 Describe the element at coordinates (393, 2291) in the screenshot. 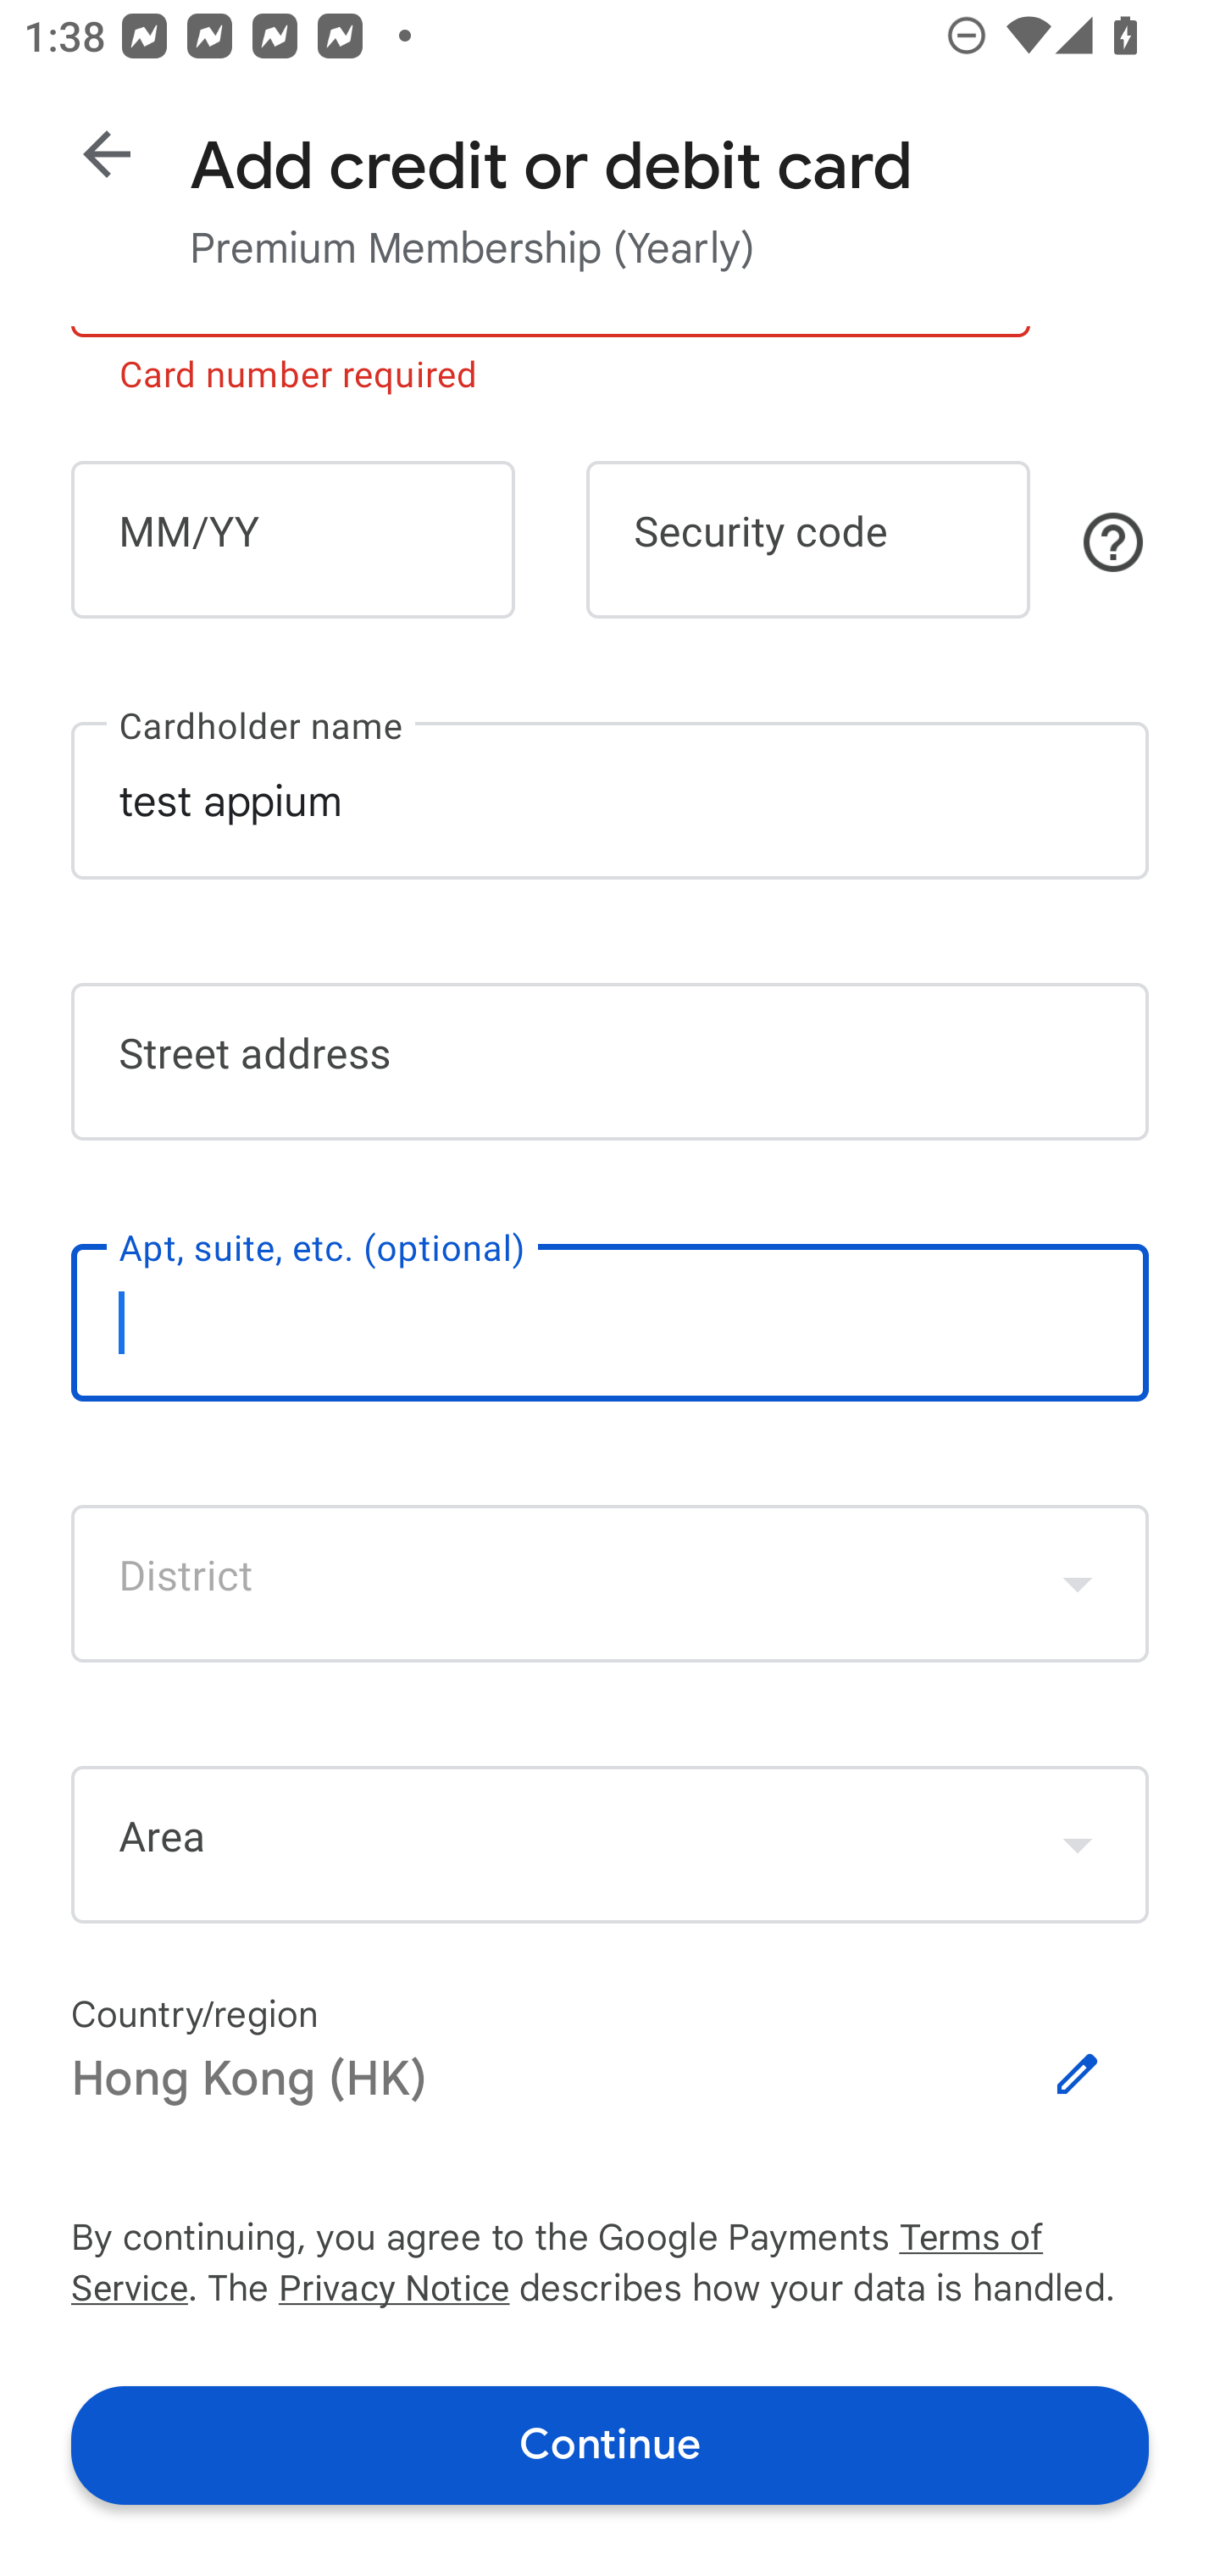

I see `Privacy Notice` at that location.